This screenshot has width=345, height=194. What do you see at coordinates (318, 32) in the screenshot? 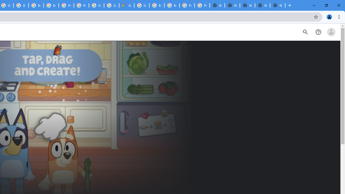
I see `Help Center` at bounding box center [318, 32].